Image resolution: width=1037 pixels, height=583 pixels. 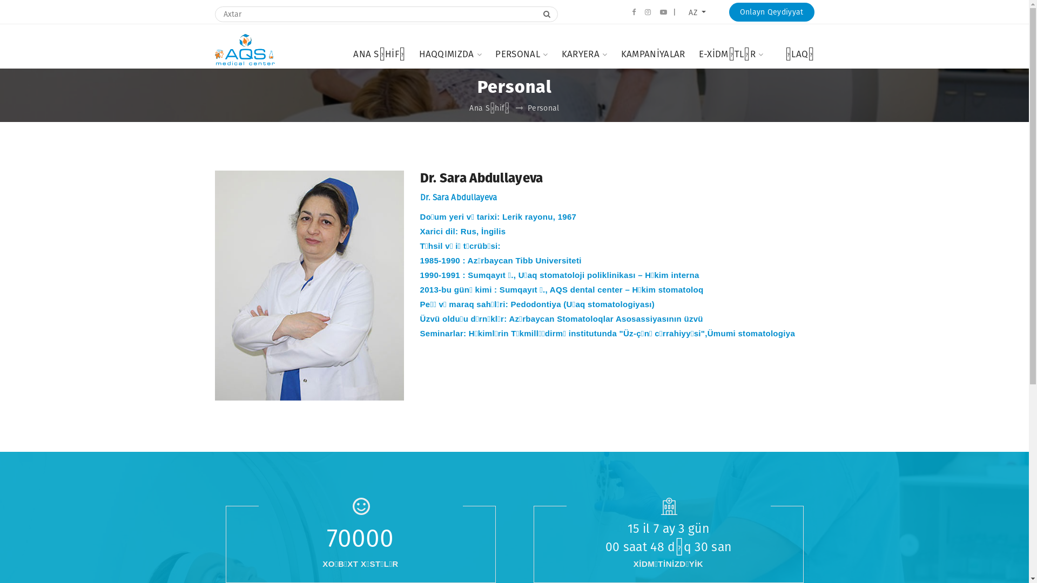 I want to click on KARYERA, so click(x=584, y=53).